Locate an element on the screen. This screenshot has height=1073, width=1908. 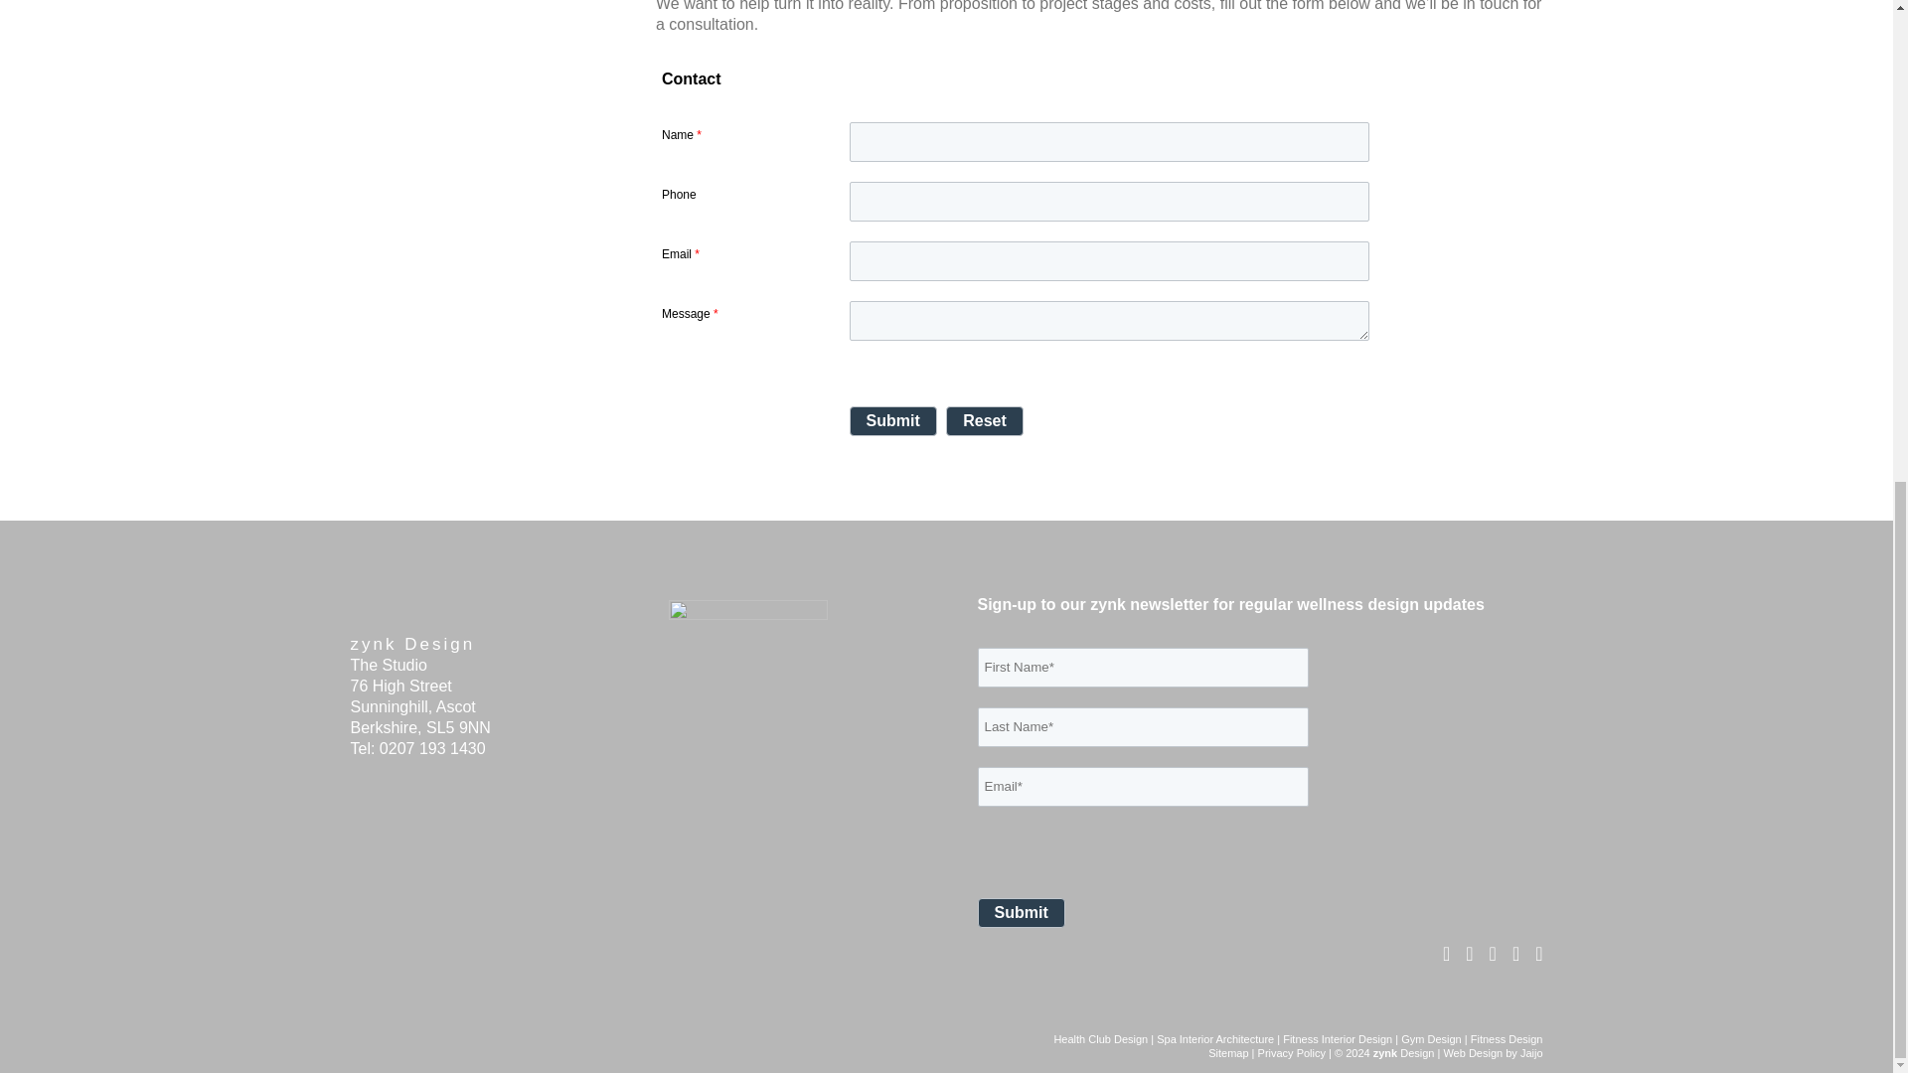
0207 193 1430 is located at coordinates (433, 749).